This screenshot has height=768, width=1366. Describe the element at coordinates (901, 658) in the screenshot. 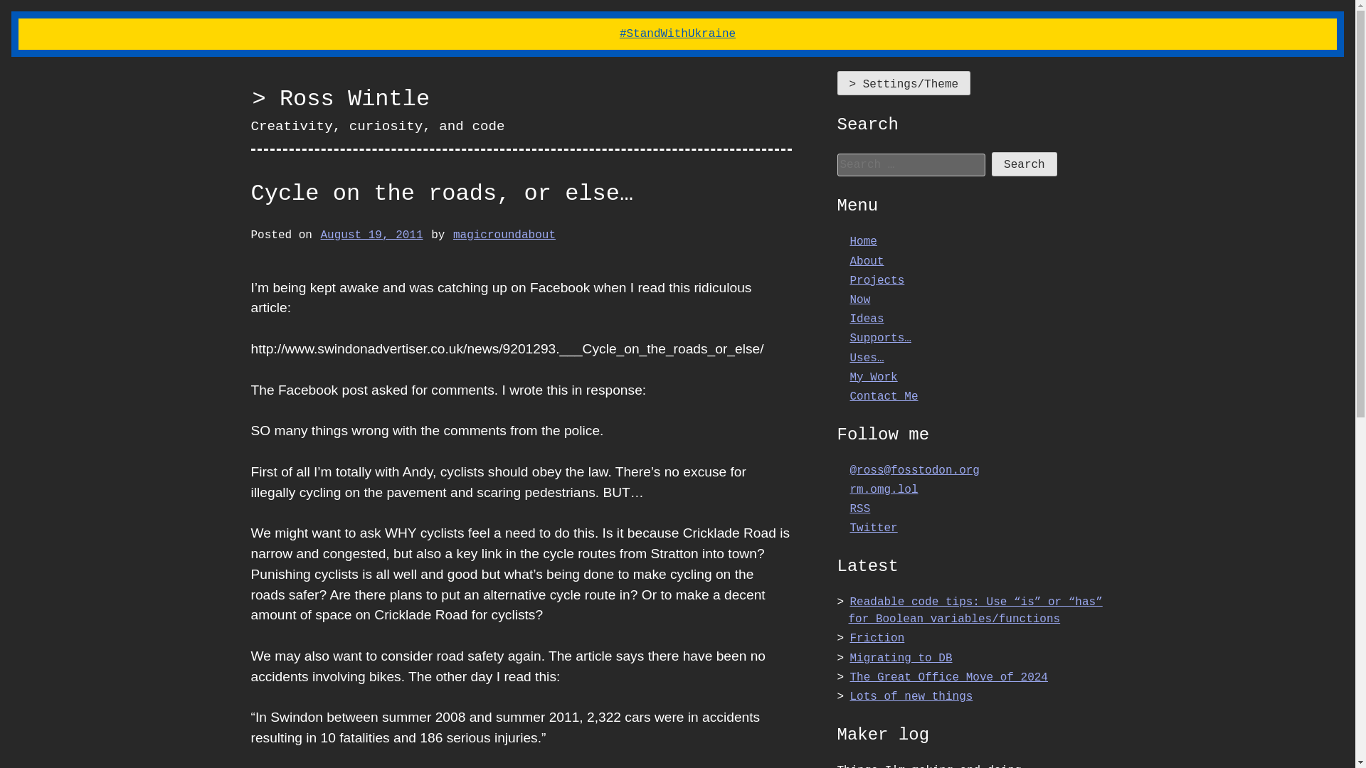

I see `Migrating to DB` at that location.